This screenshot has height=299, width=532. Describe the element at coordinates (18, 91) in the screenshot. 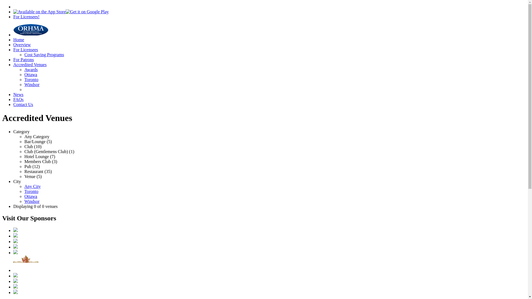

I see `FAQs` at that location.